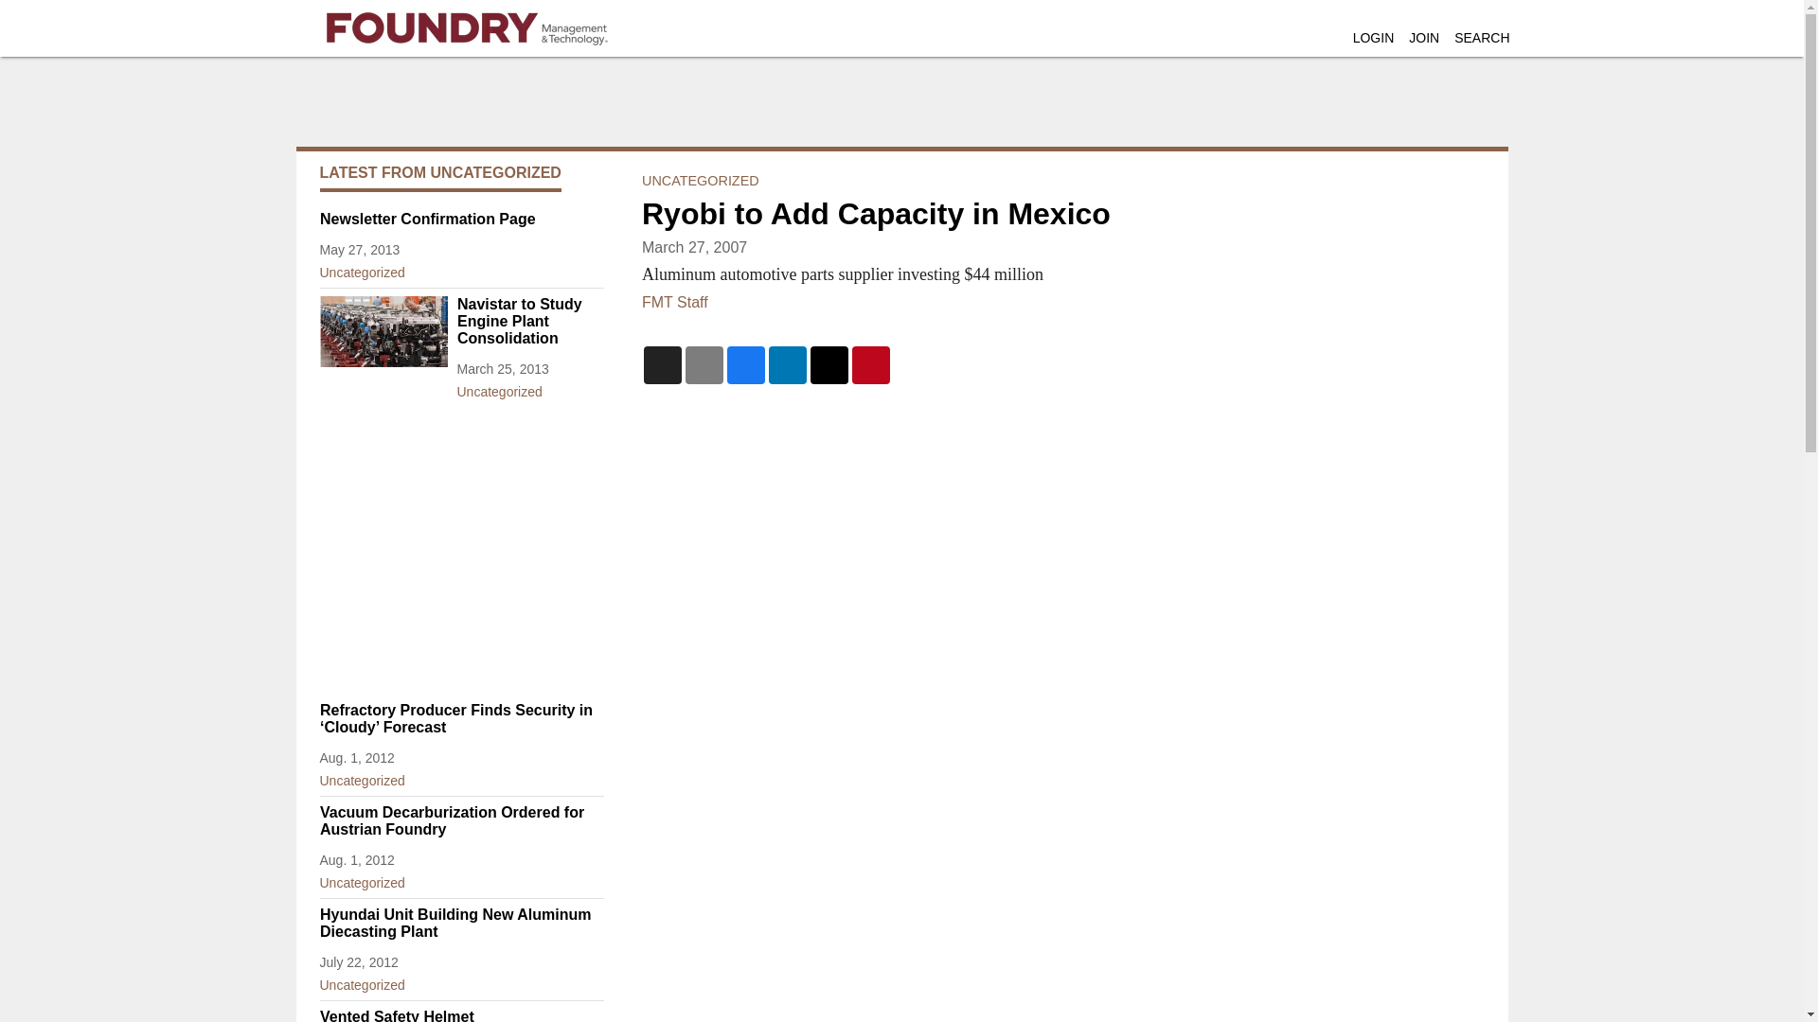 The width and height of the screenshot is (1818, 1022). What do you see at coordinates (461, 980) in the screenshot?
I see `Uncategorized` at bounding box center [461, 980].